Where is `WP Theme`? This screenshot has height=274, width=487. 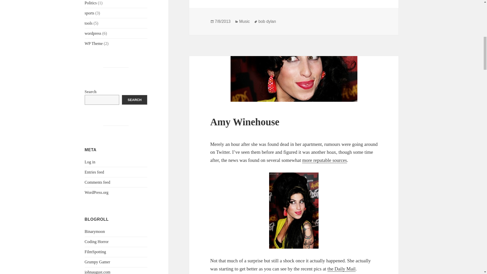 WP Theme is located at coordinates (94, 44).